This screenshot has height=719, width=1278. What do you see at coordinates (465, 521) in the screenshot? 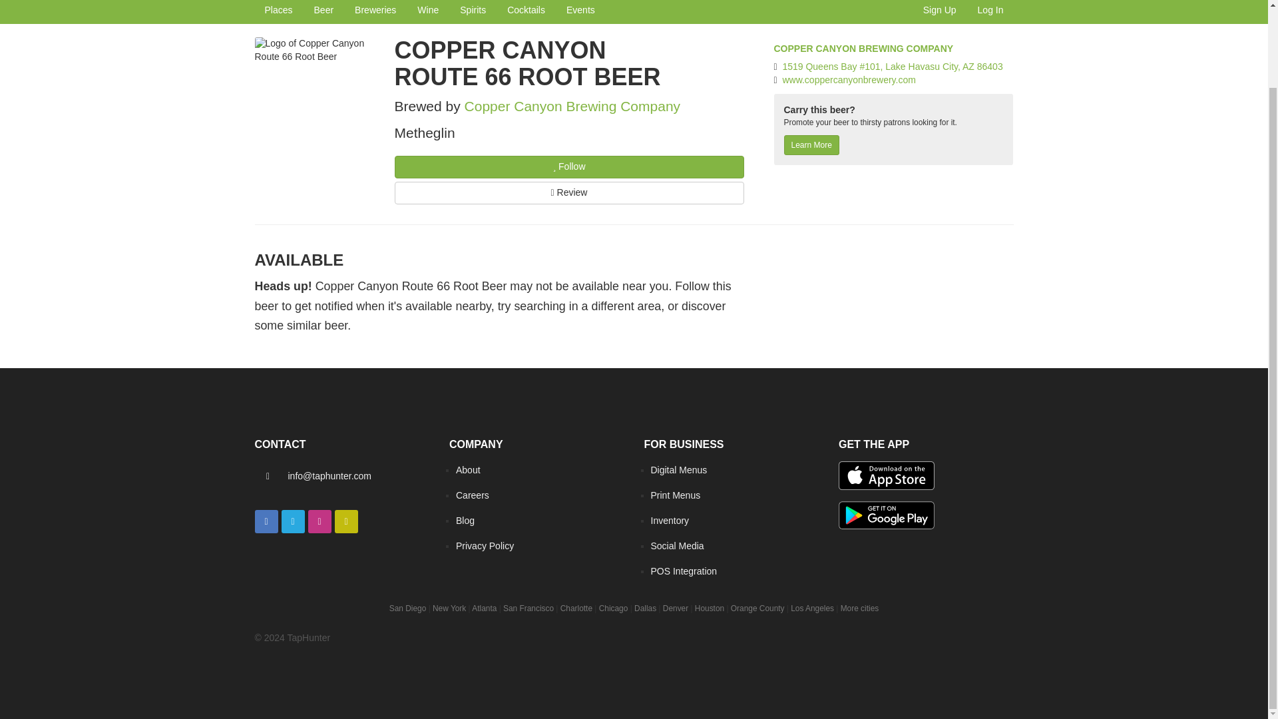
I see `Blog` at bounding box center [465, 521].